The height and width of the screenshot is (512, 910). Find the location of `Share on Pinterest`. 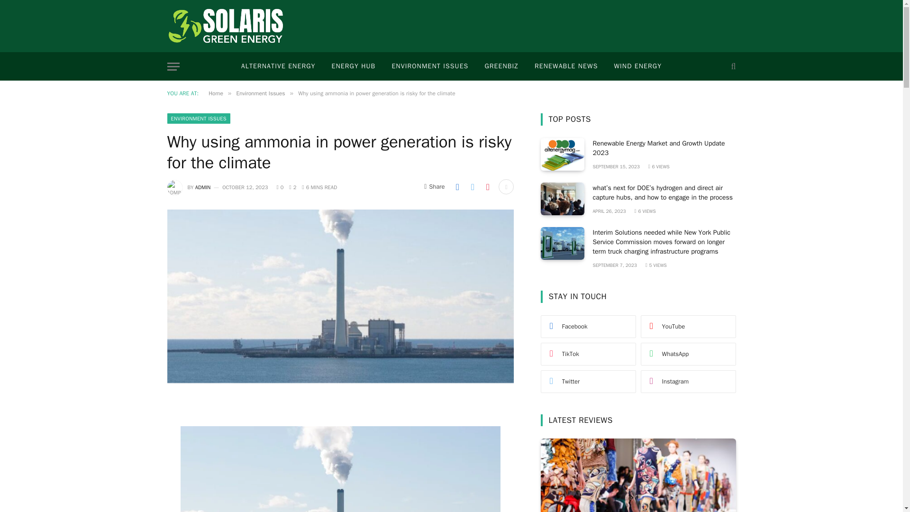

Share on Pinterest is located at coordinates (487, 187).